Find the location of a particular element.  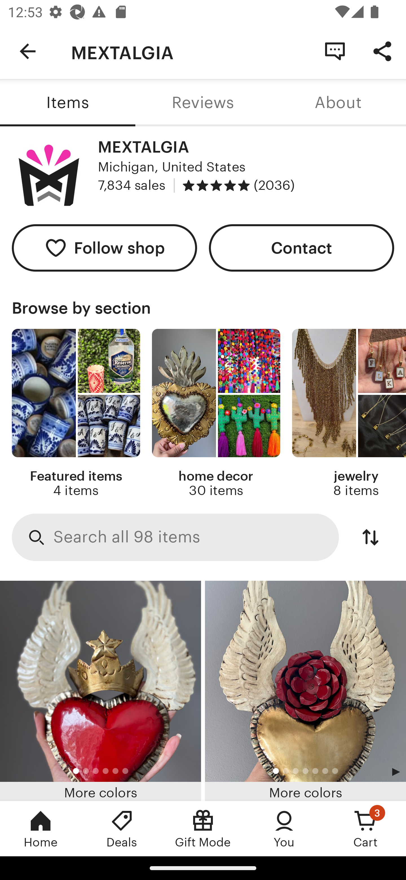

Featured items 4 items is located at coordinates (76, 413).